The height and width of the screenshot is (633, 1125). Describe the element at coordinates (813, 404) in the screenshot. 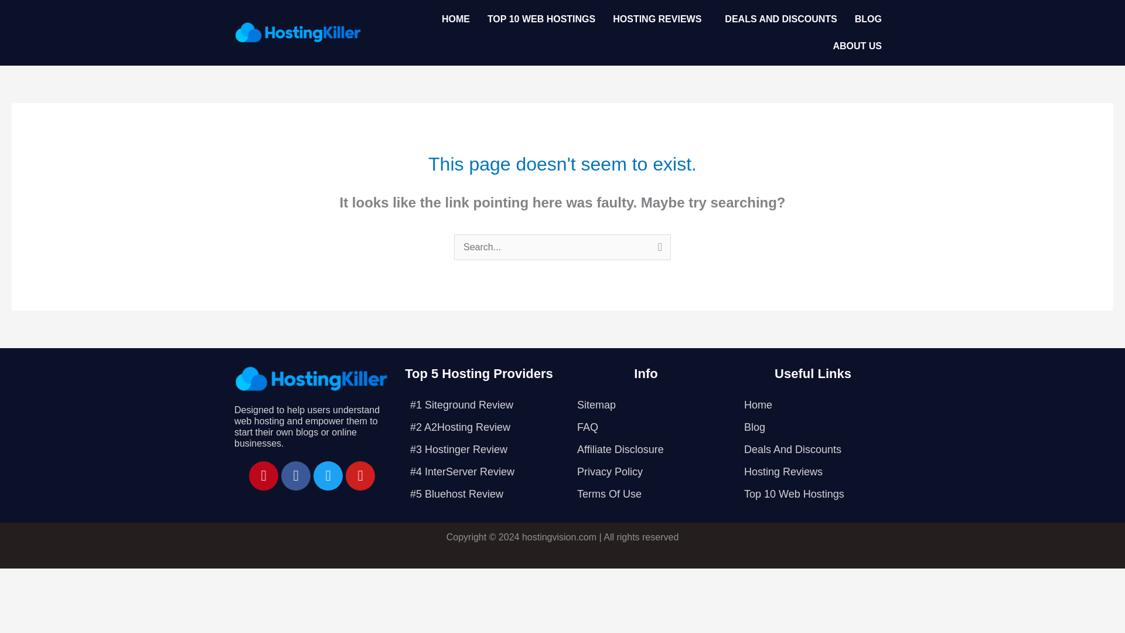

I see `Home` at that location.